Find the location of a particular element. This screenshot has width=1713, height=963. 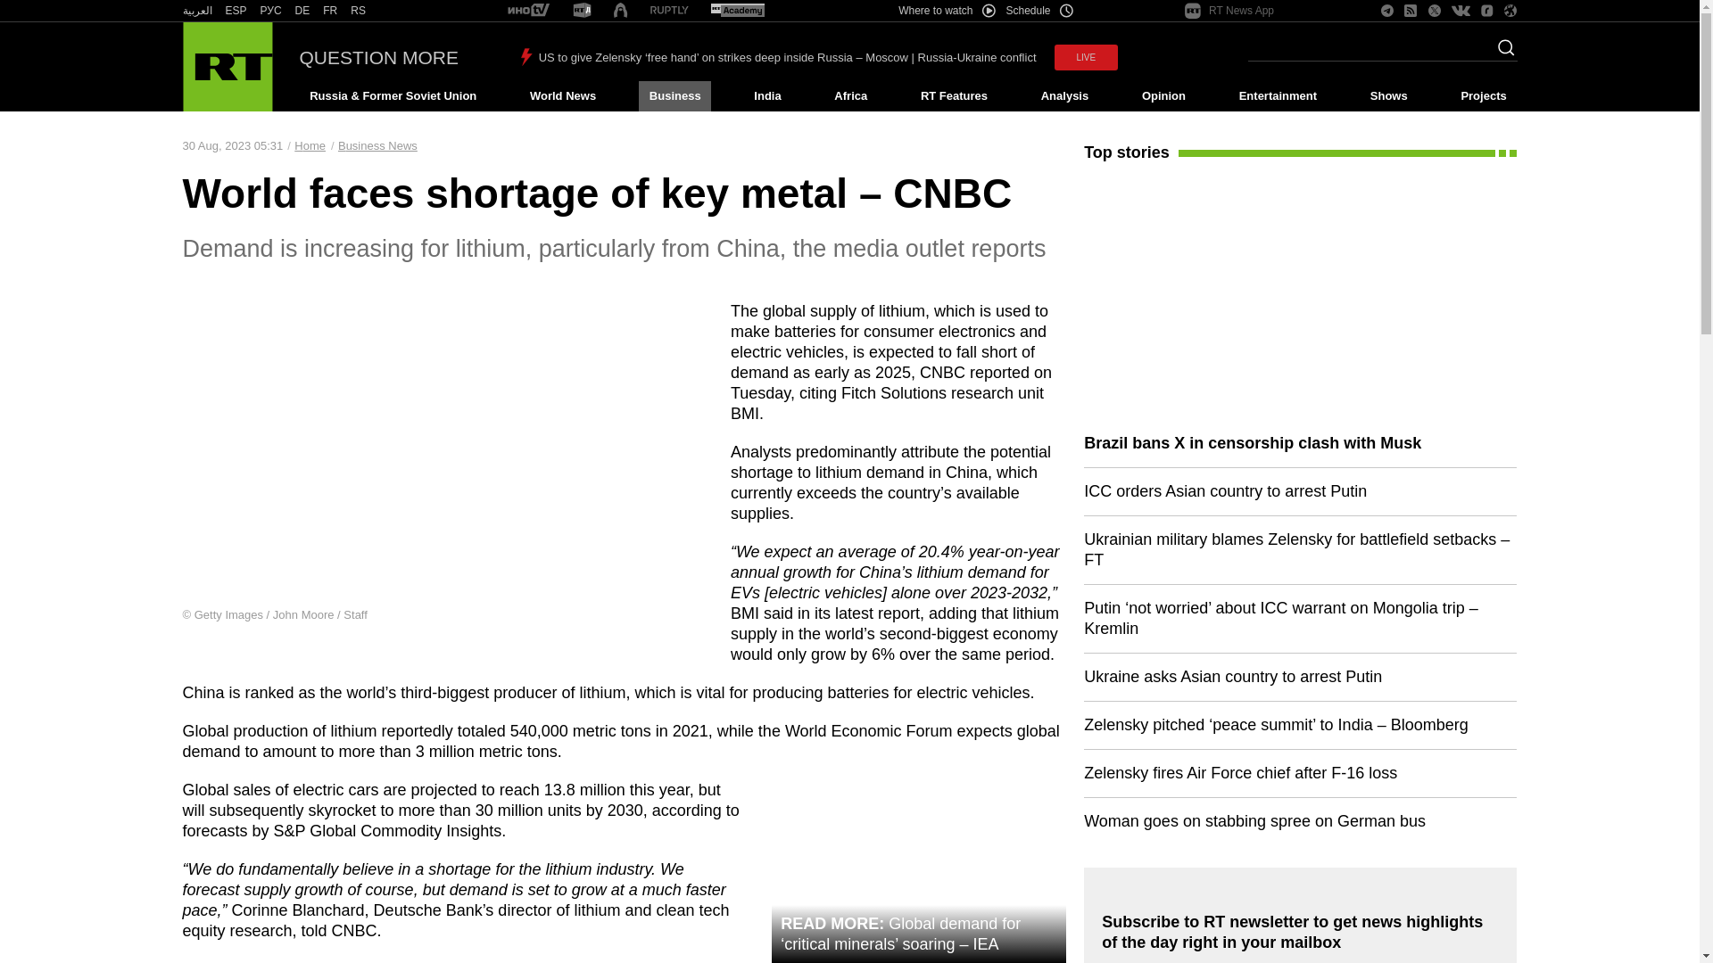

RT  is located at coordinates (669, 11).